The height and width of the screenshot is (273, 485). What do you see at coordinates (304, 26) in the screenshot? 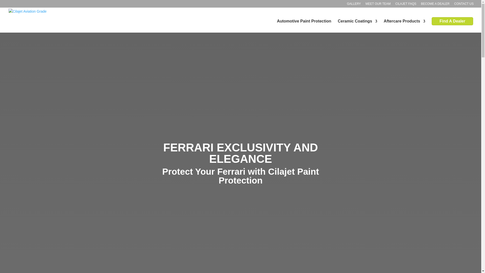
I see `Automotive Paint Protection` at bounding box center [304, 26].